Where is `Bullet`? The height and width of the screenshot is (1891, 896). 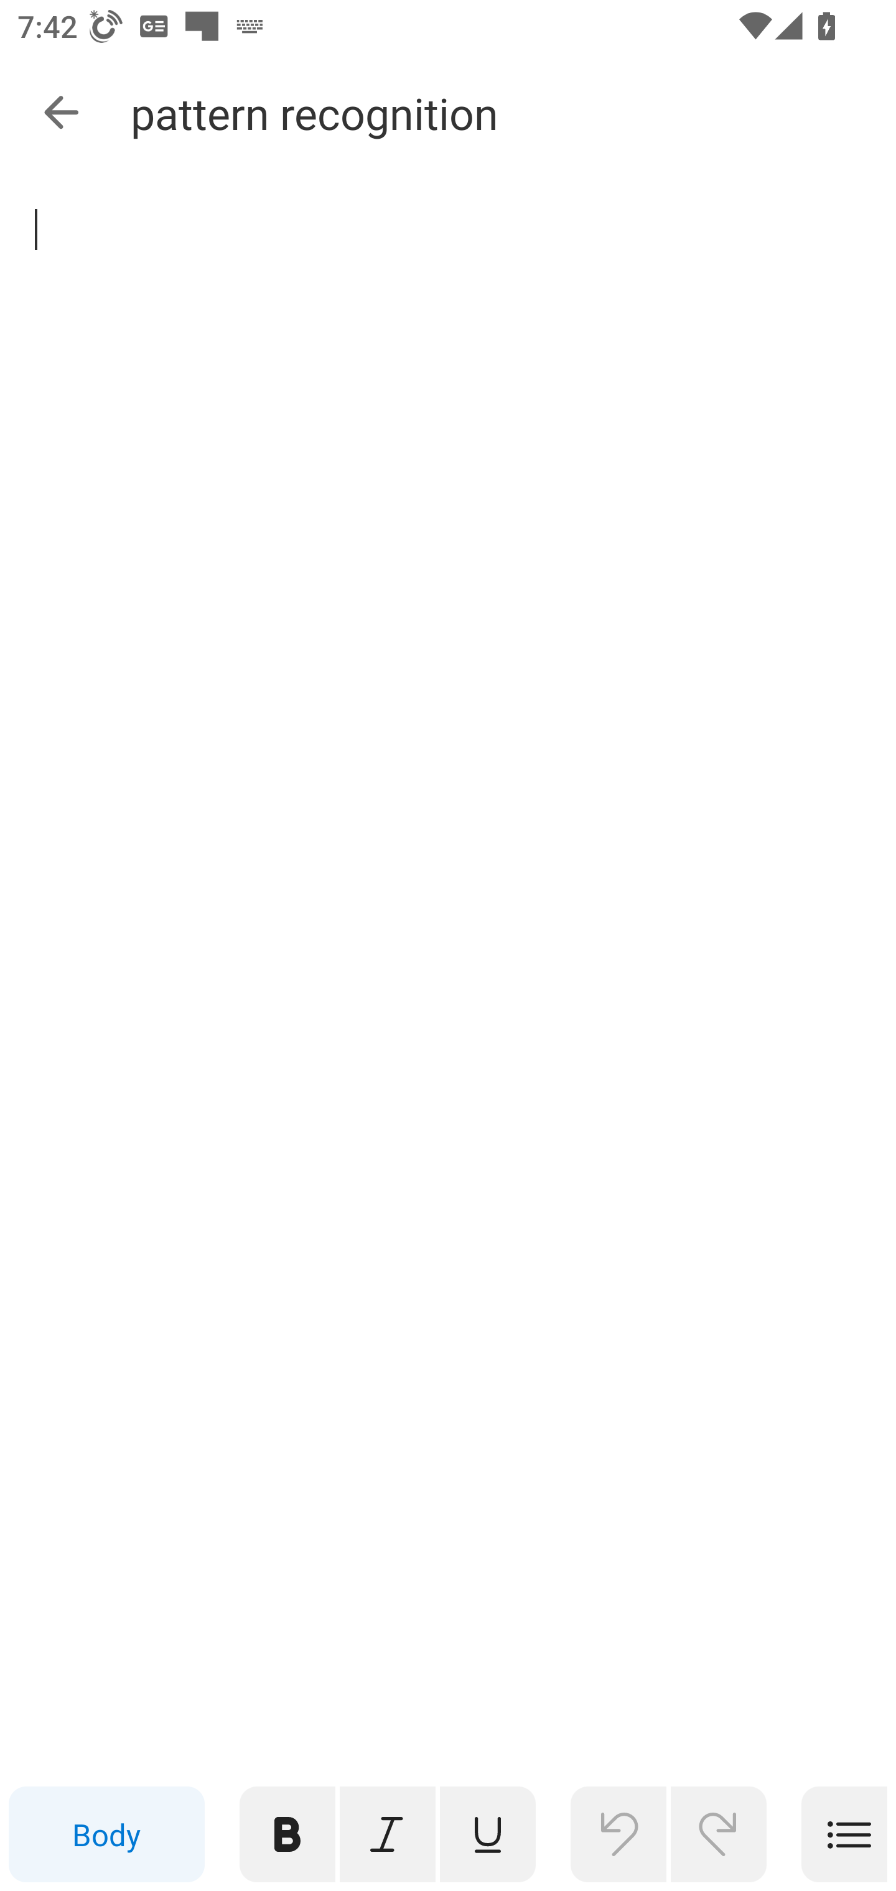
Bullet is located at coordinates (844, 1834).